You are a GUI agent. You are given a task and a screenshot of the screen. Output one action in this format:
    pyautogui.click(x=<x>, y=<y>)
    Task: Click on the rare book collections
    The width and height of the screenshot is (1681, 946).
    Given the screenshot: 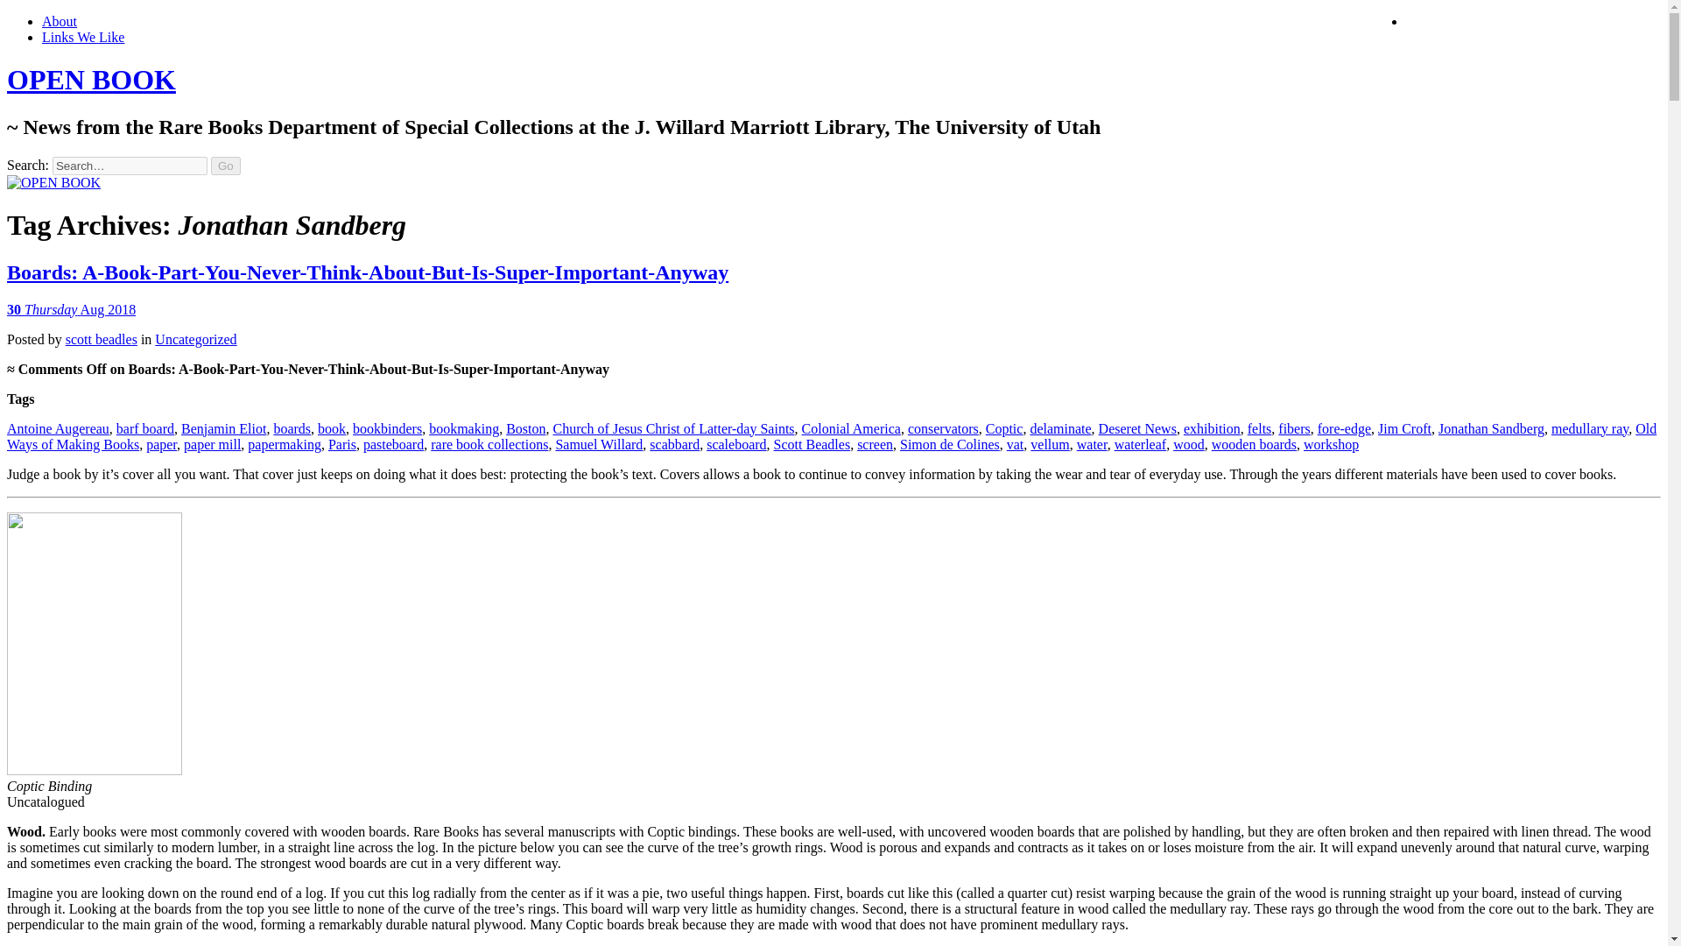 What is the action you would take?
    pyautogui.click(x=489, y=444)
    